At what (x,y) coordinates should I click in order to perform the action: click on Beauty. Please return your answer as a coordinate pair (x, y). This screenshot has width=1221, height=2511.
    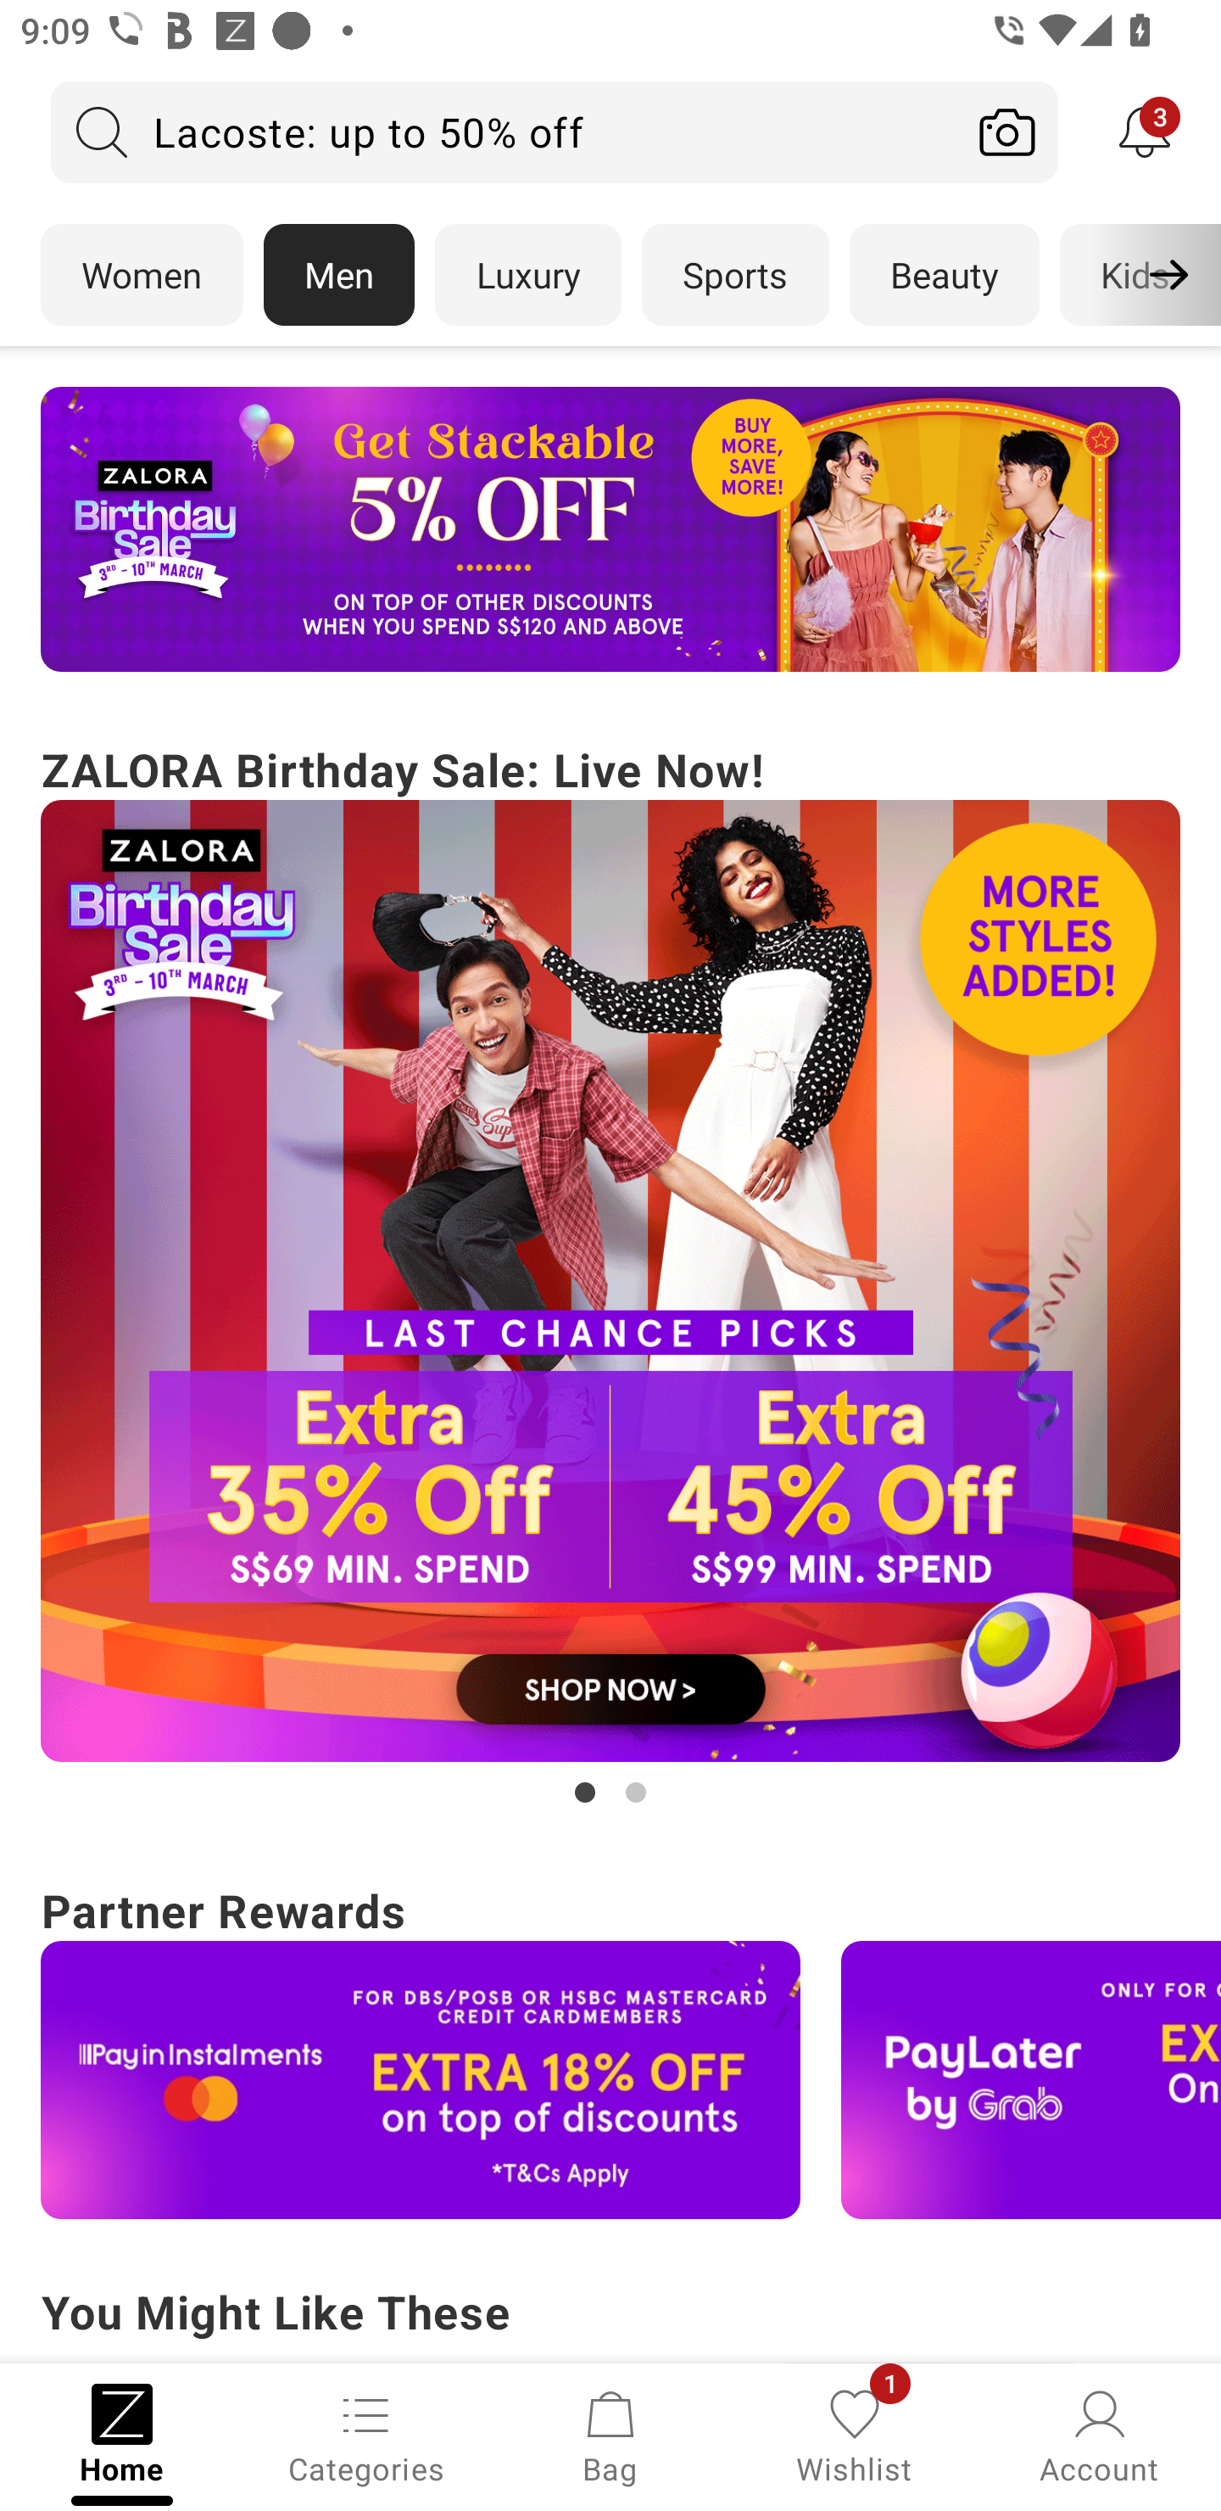
    Looking at the image, I should click on (945, 275).